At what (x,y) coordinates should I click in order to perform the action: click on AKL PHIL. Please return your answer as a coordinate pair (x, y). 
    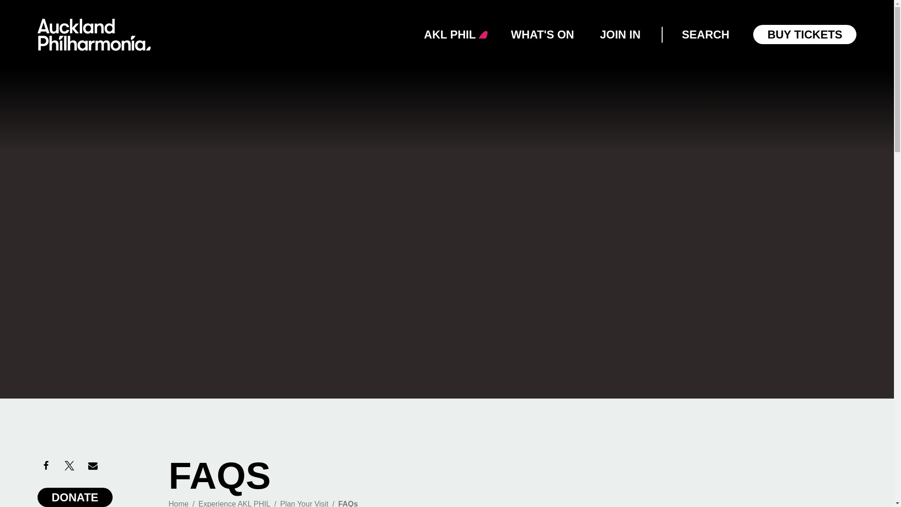
    Looking at the image, I should click on (450, 35).